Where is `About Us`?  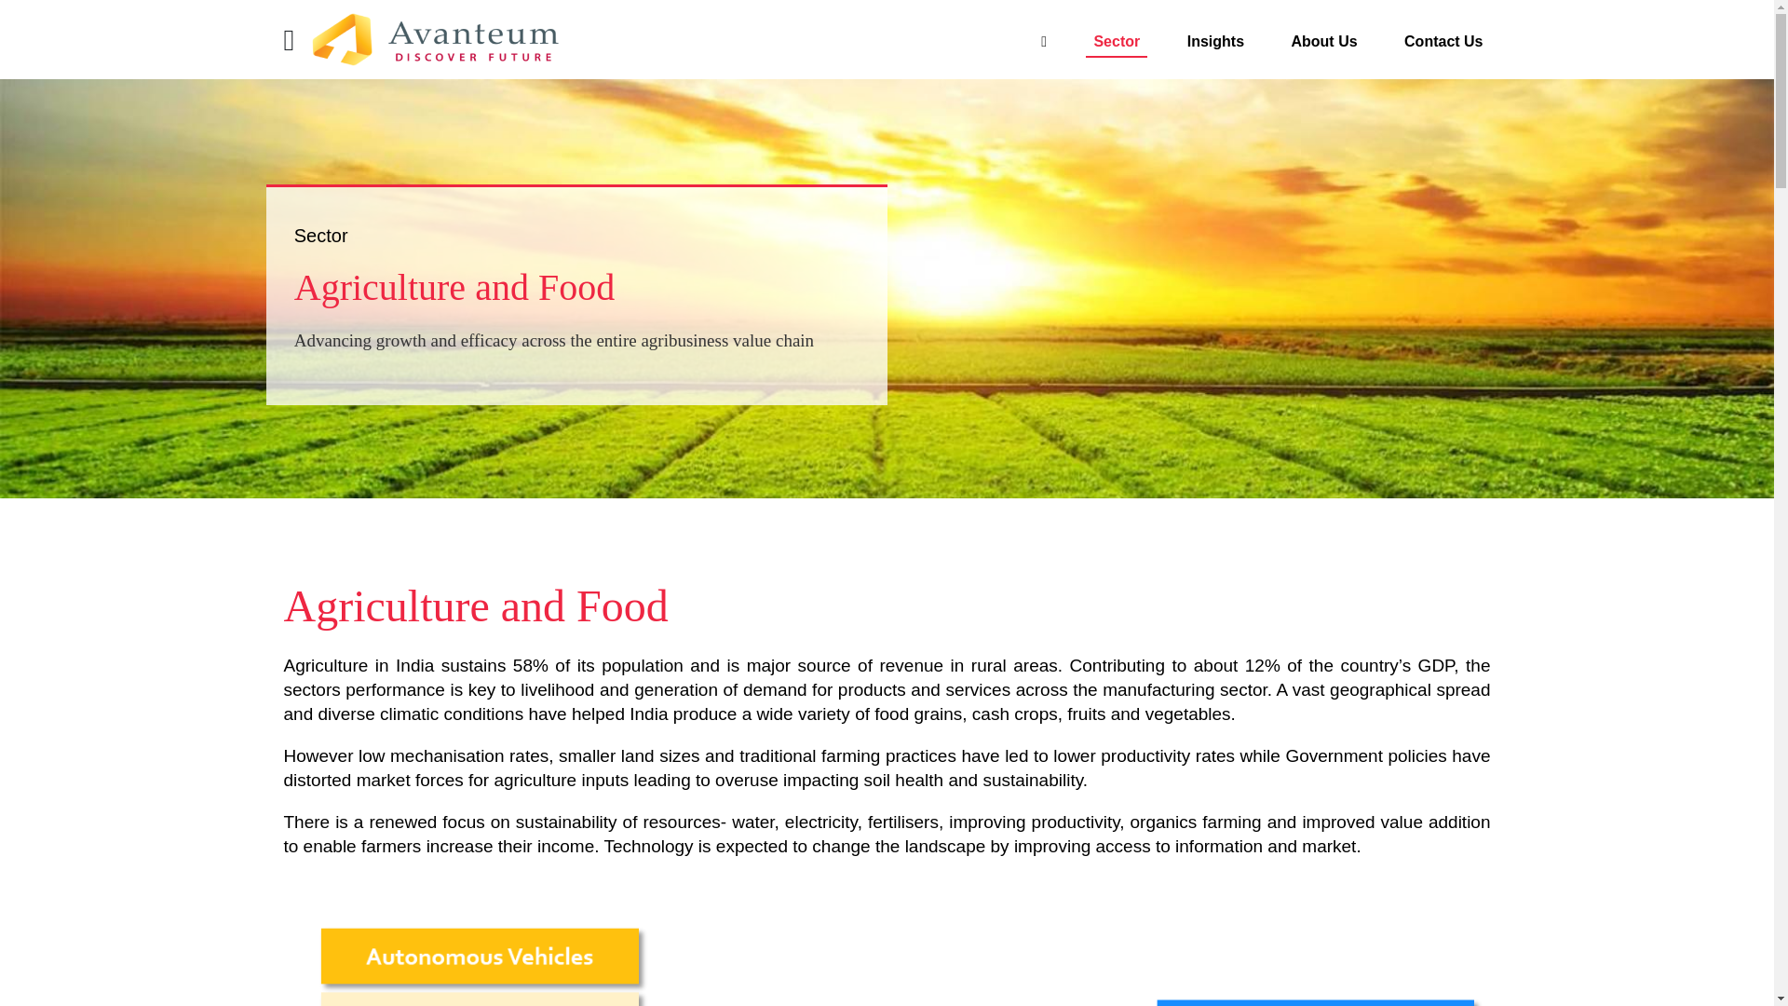 About Us is located at coordinates (1323, 34).